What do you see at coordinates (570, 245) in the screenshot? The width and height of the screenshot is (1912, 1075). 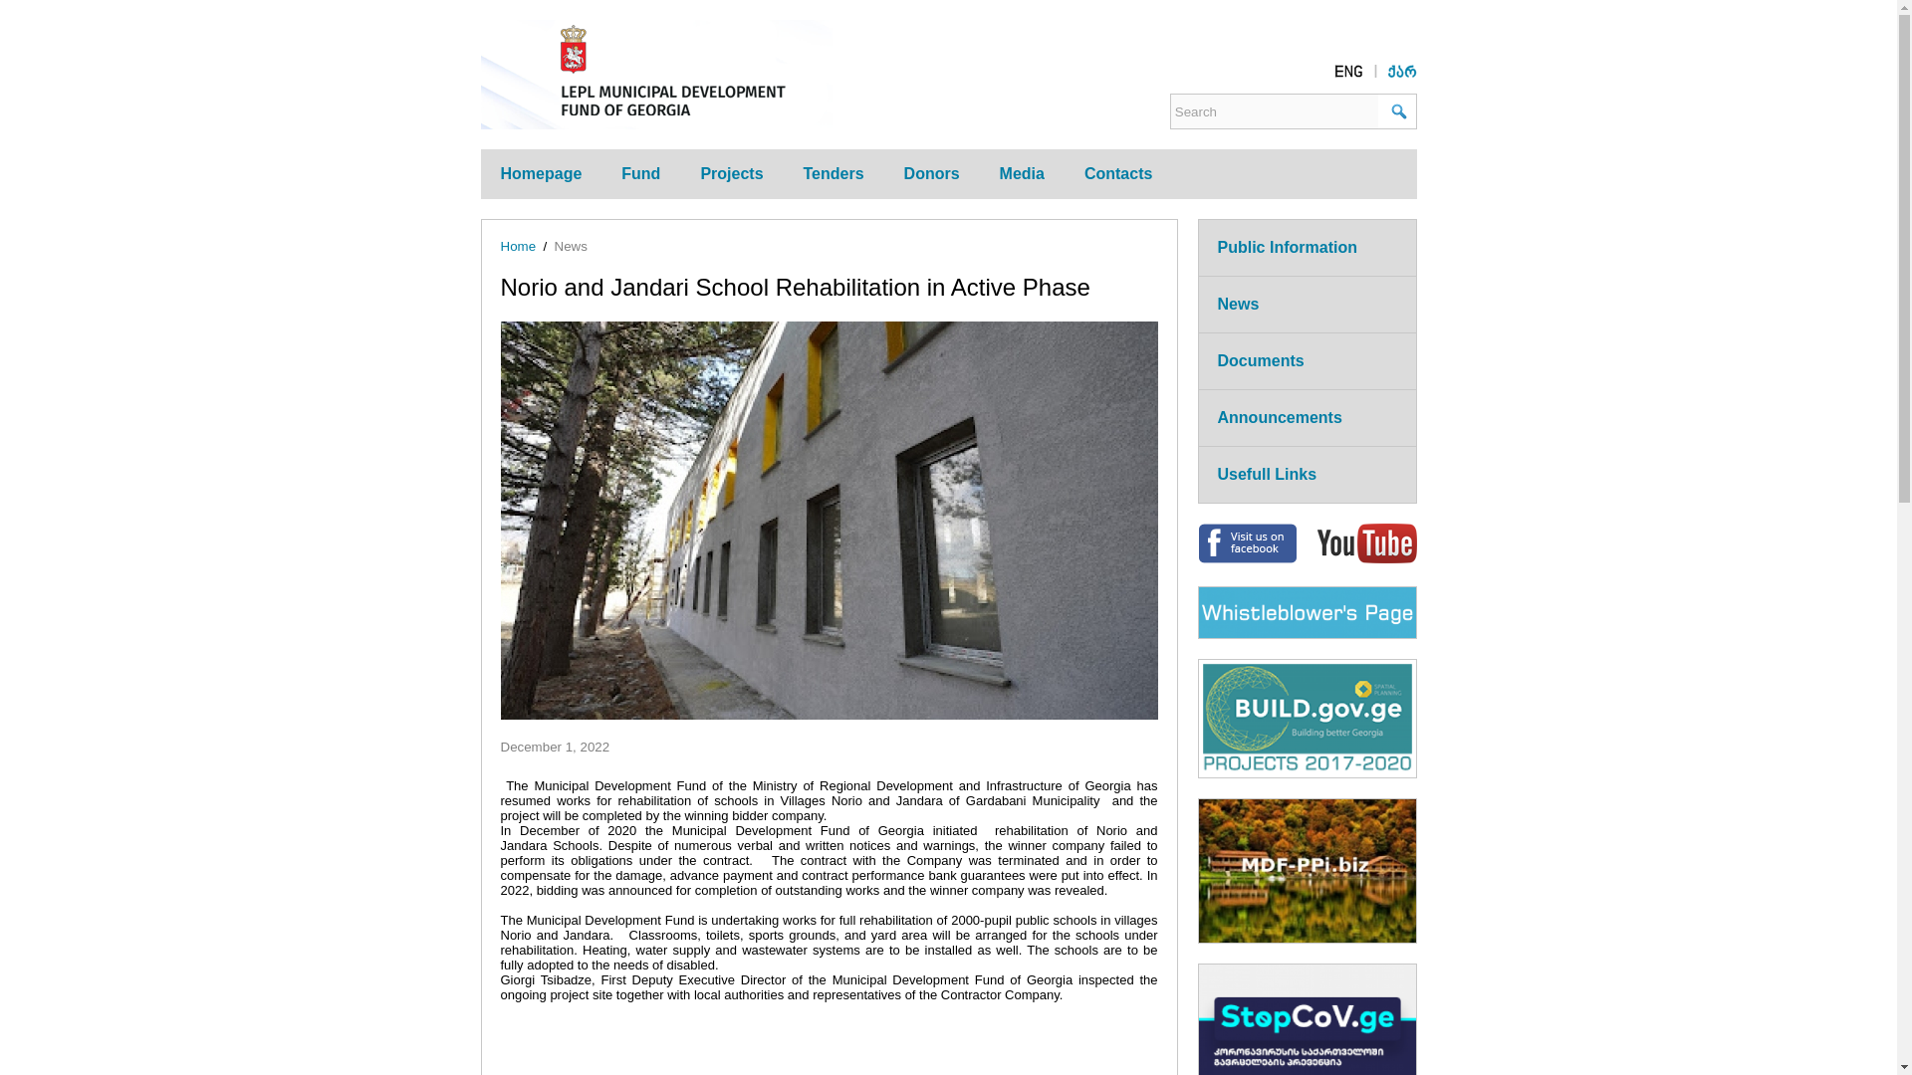 I see `News` at bounding box center [570, 245].